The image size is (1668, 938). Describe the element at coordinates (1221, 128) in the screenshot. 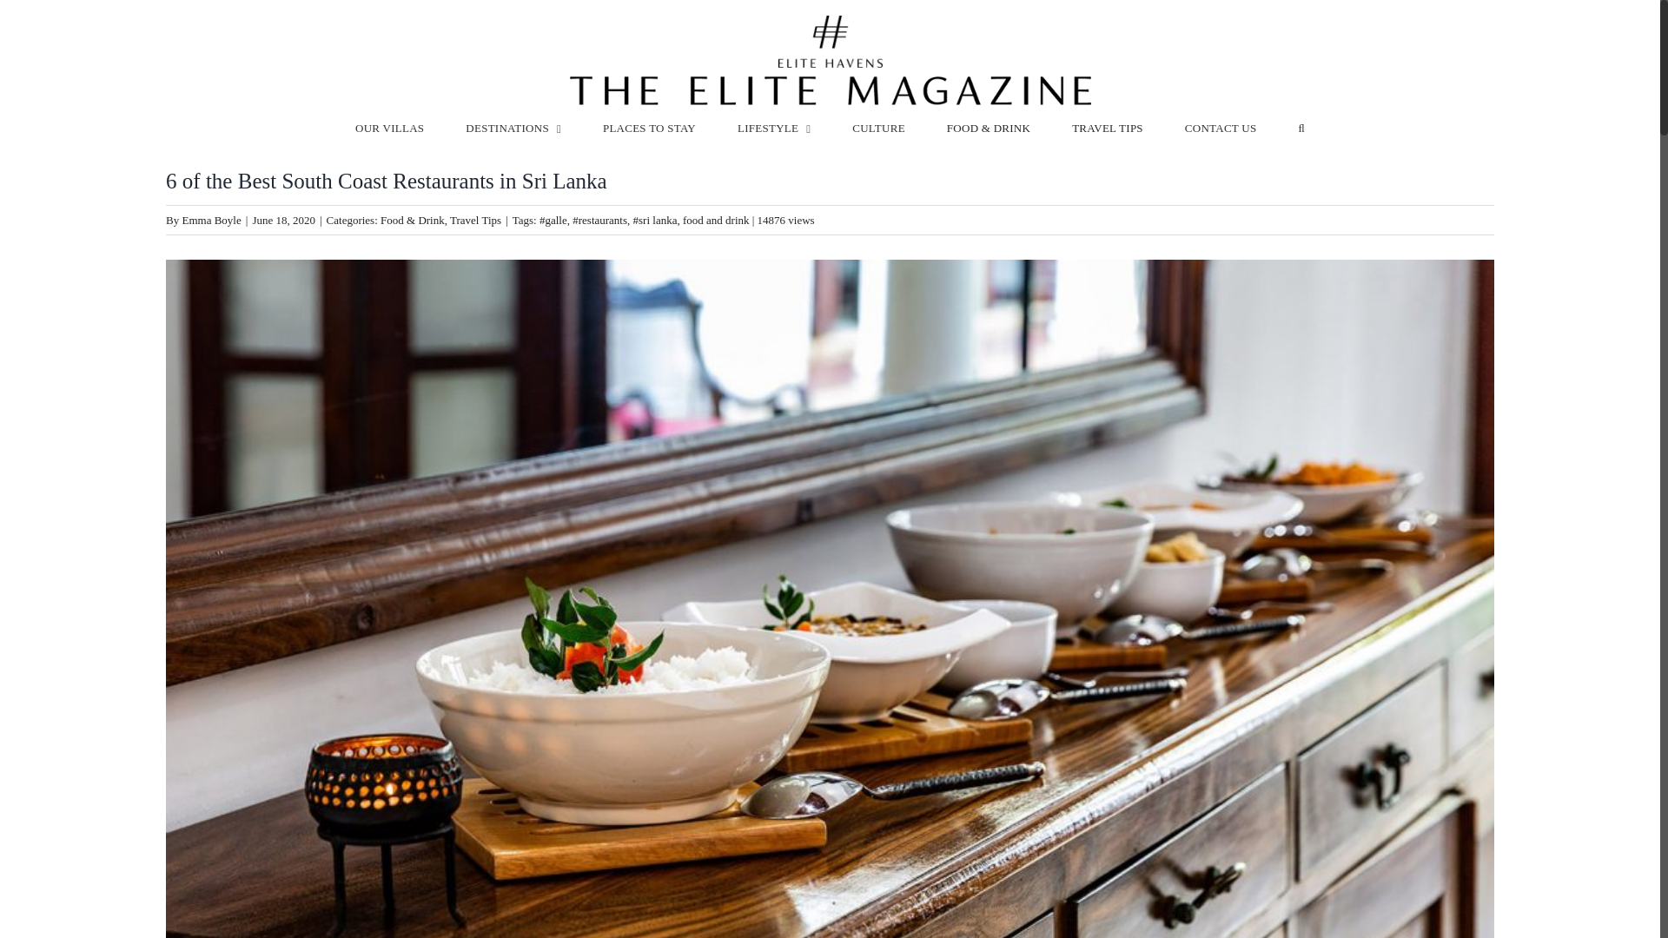

I see `CONTACT US` at that location.